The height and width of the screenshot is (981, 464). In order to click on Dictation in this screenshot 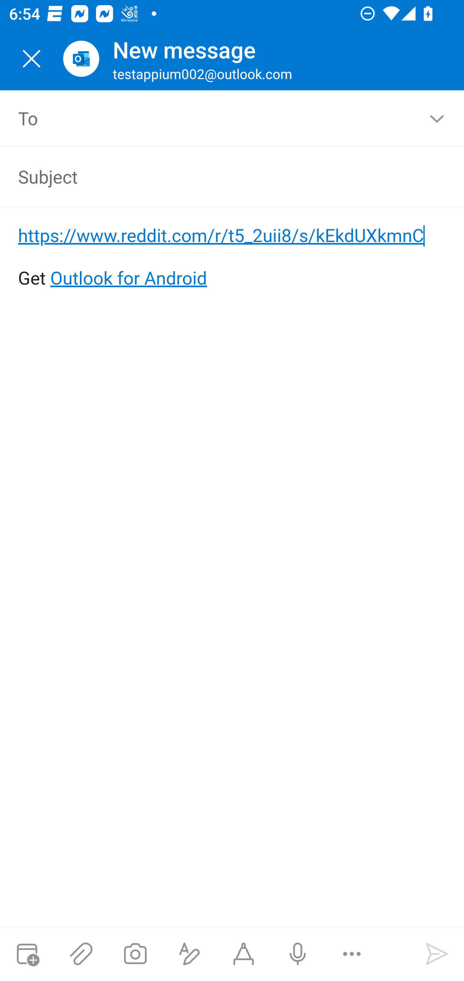, I will do `click(297, 954)`.